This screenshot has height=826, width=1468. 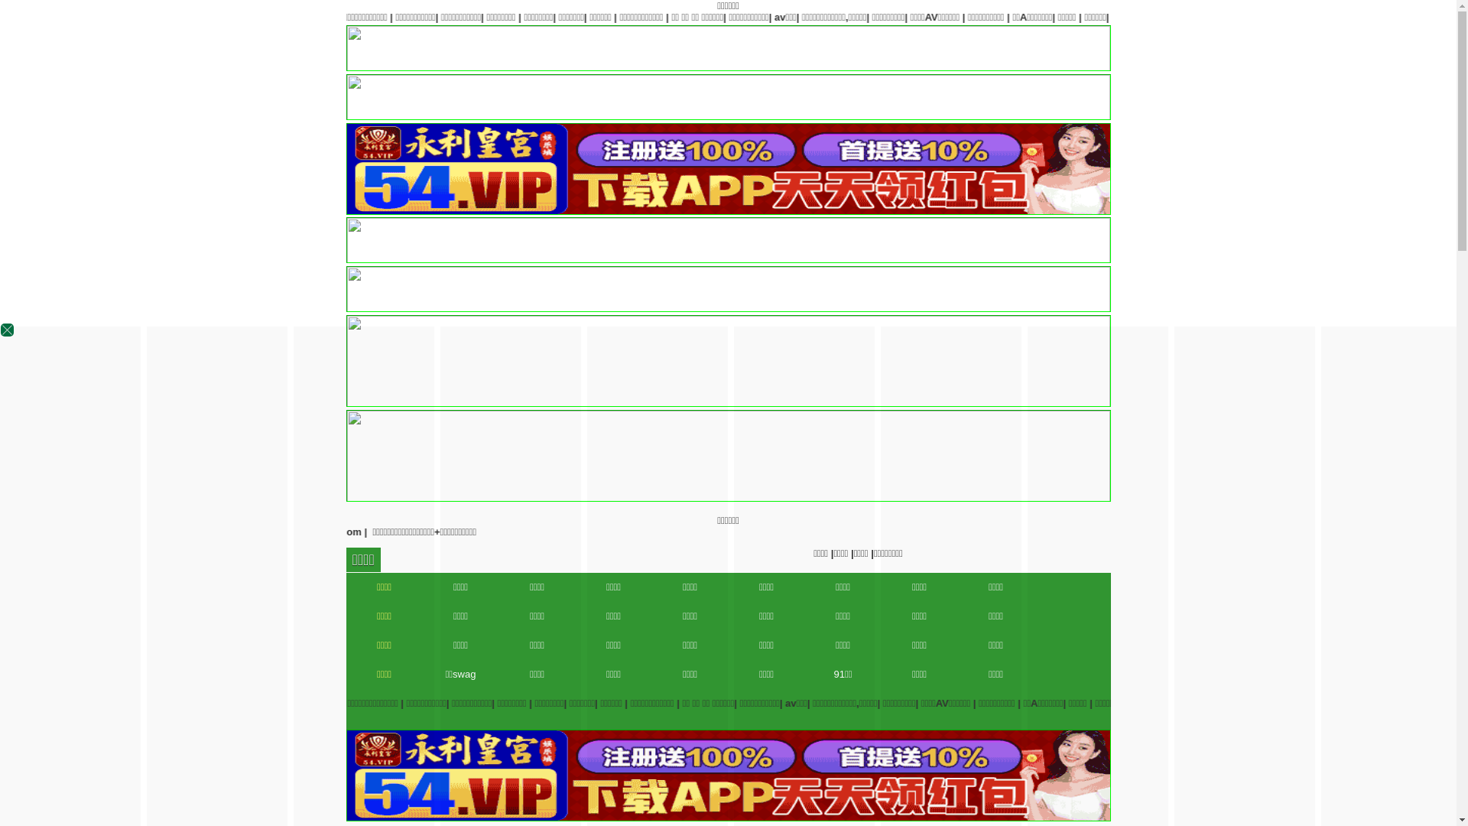 What do you see at coordinates (1086, 532) in the screenshot?
I see `www.i0534.com` at bounding box center [1086, 532].